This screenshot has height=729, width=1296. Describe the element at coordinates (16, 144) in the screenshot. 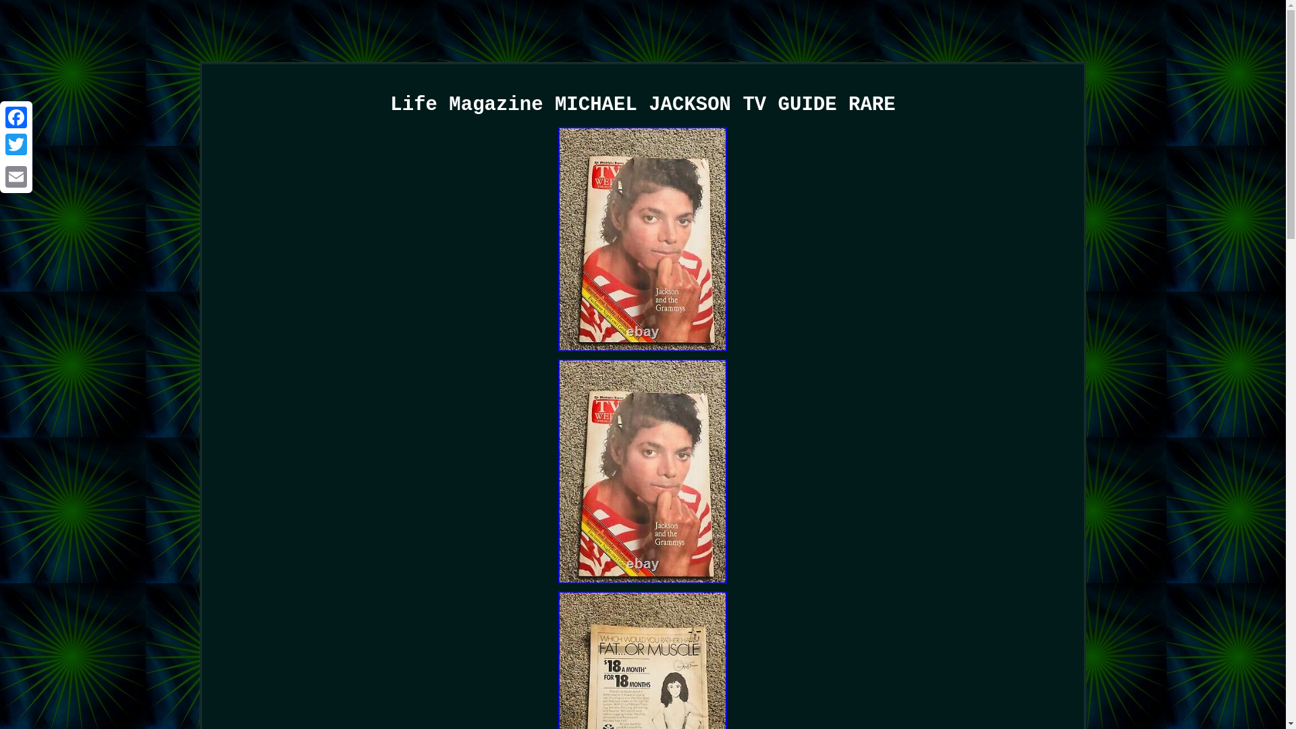

I see `Twitter` at that location.